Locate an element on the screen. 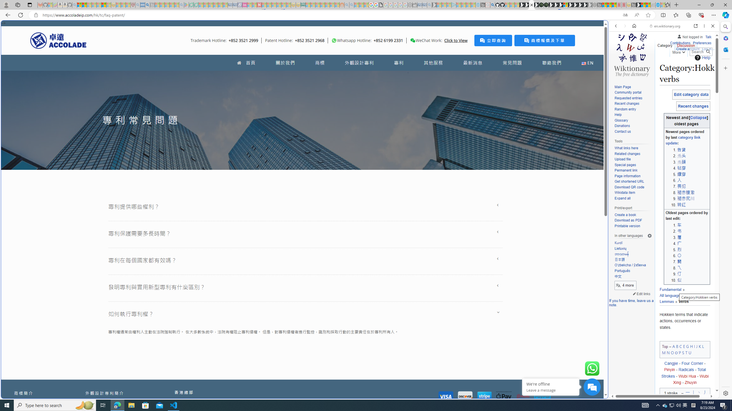 The image size is (732, 411). Contributions is located at coordinates (680, 42).